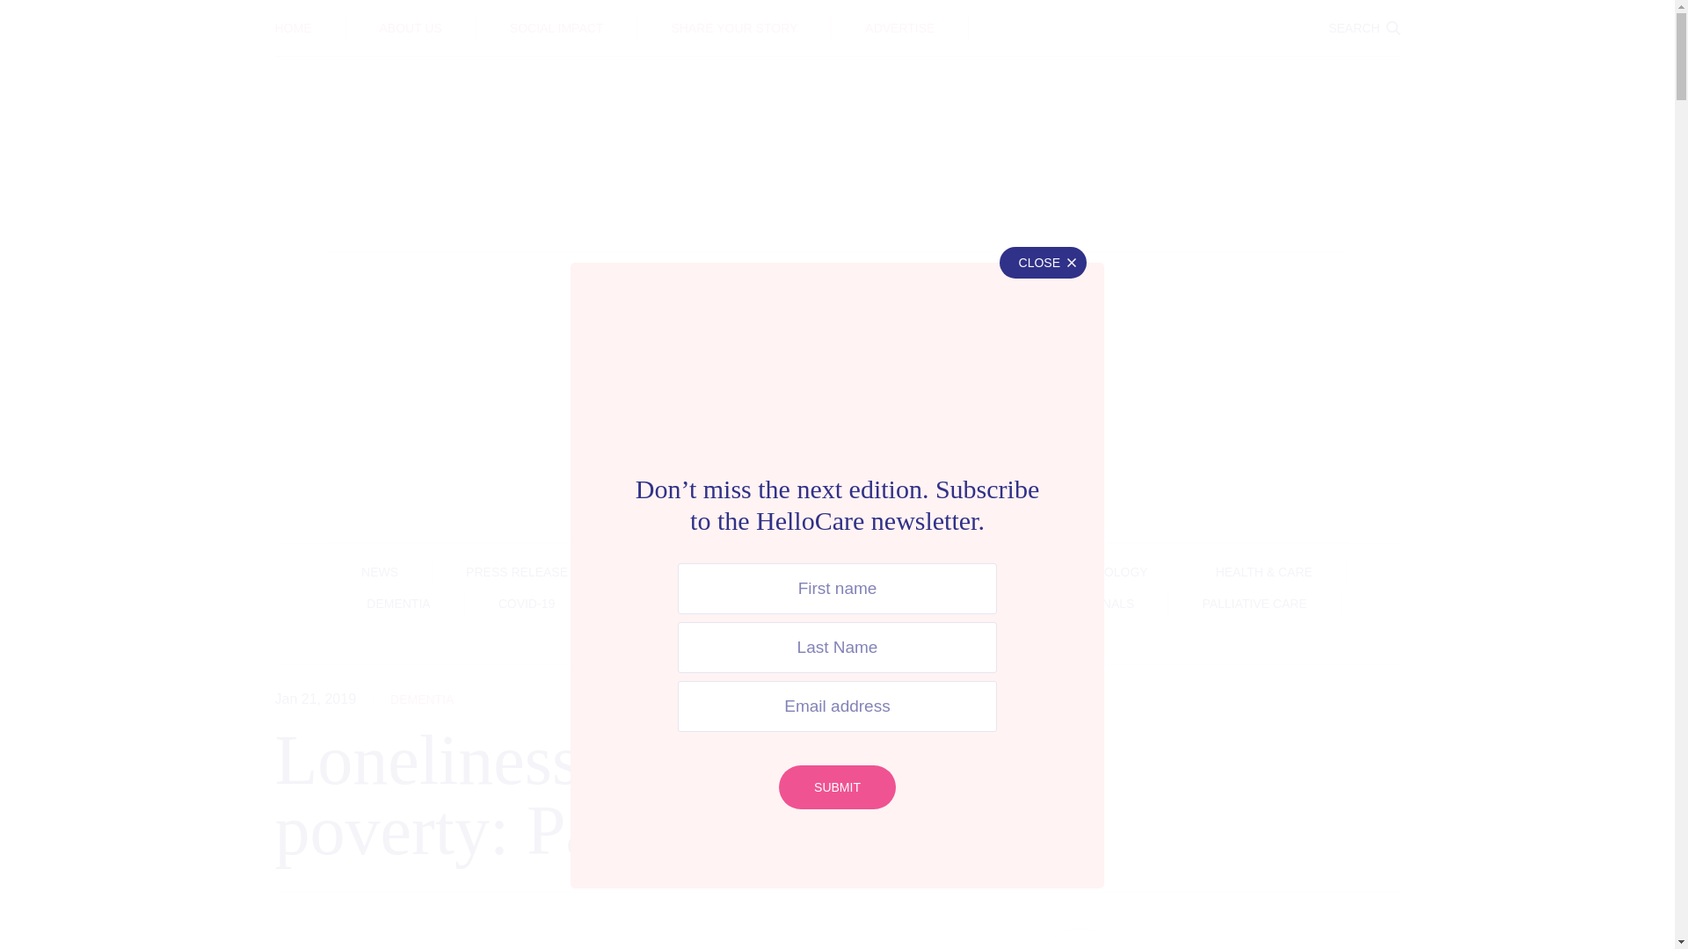 This screenshot has height=949, width=1688. Describe the element at coordinates (733, 27) in the screenshot. I see `SHARE YOUR STORY` at that location.